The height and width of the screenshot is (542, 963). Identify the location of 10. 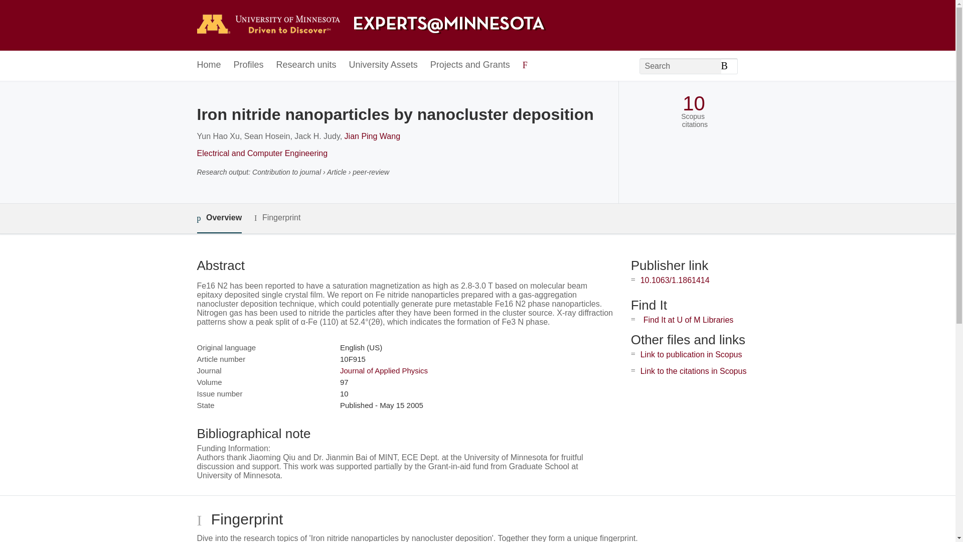
(694, 103).